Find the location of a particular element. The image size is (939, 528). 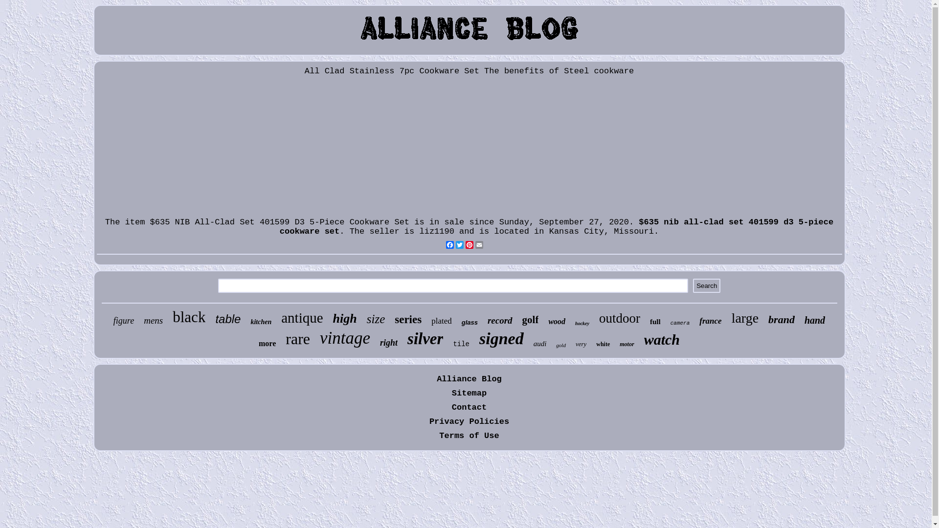

full is located at coordinates (655, 322).